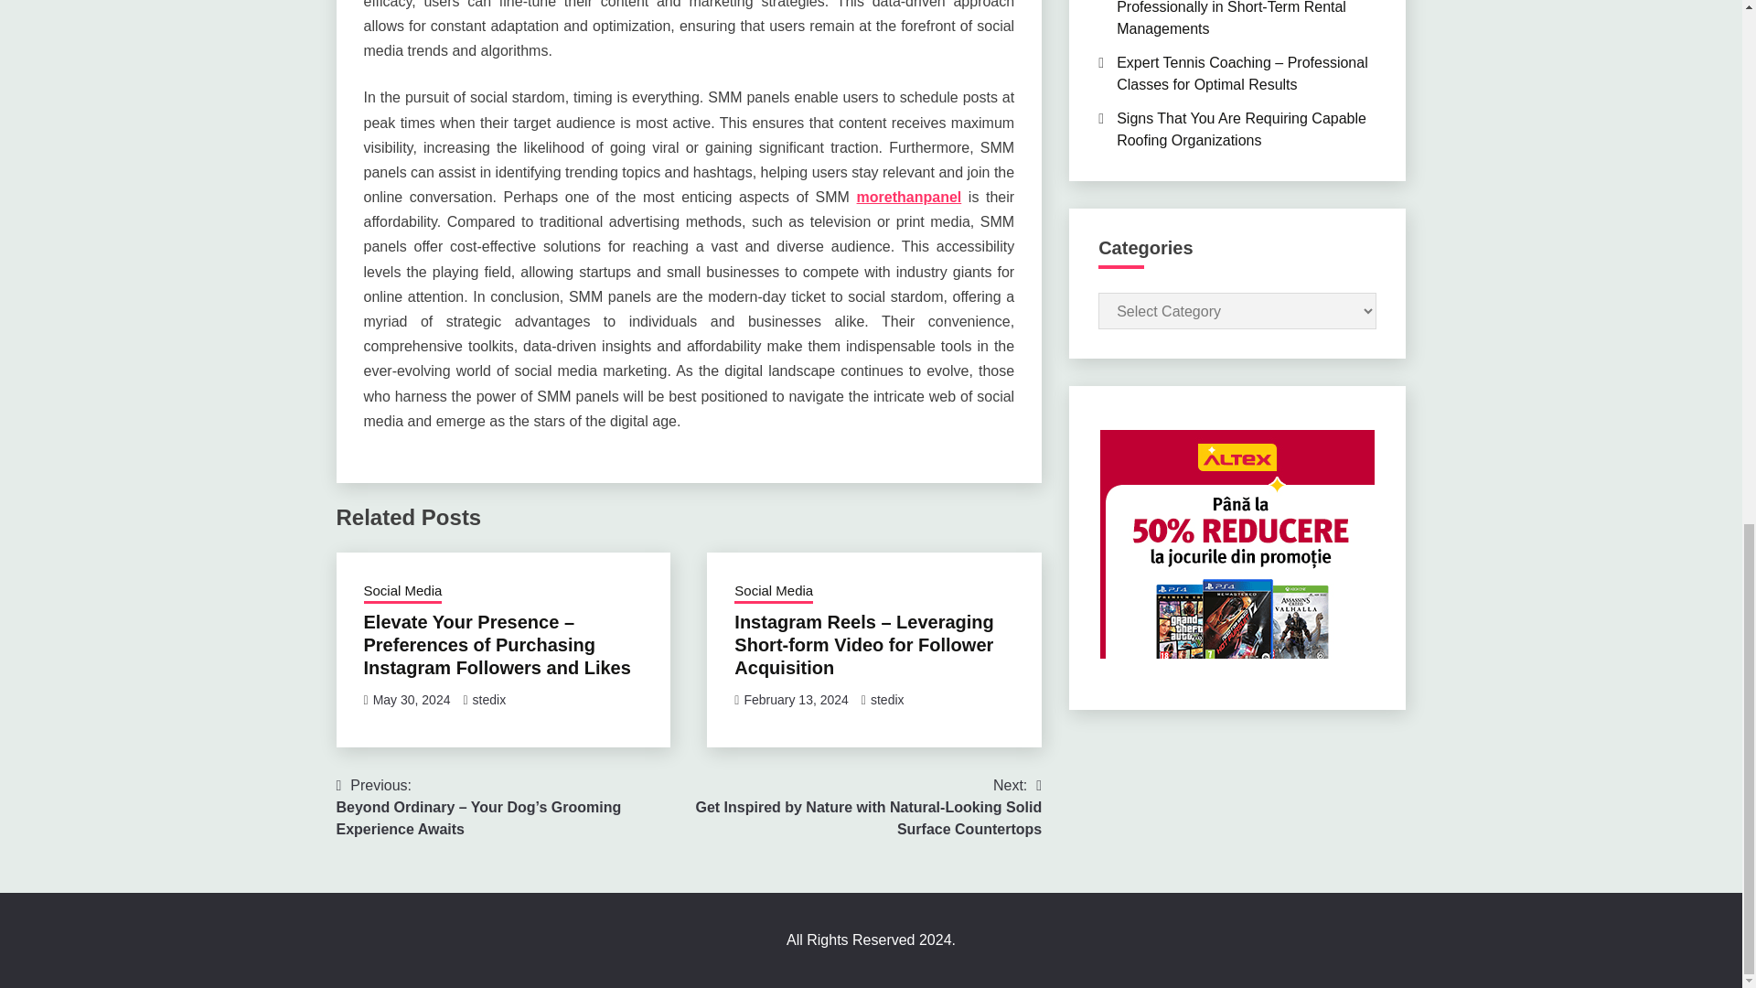 Image resolution: width=1756 pixels, height=988 pixels. I want to click on May 30, 2024, so click(412, 700).